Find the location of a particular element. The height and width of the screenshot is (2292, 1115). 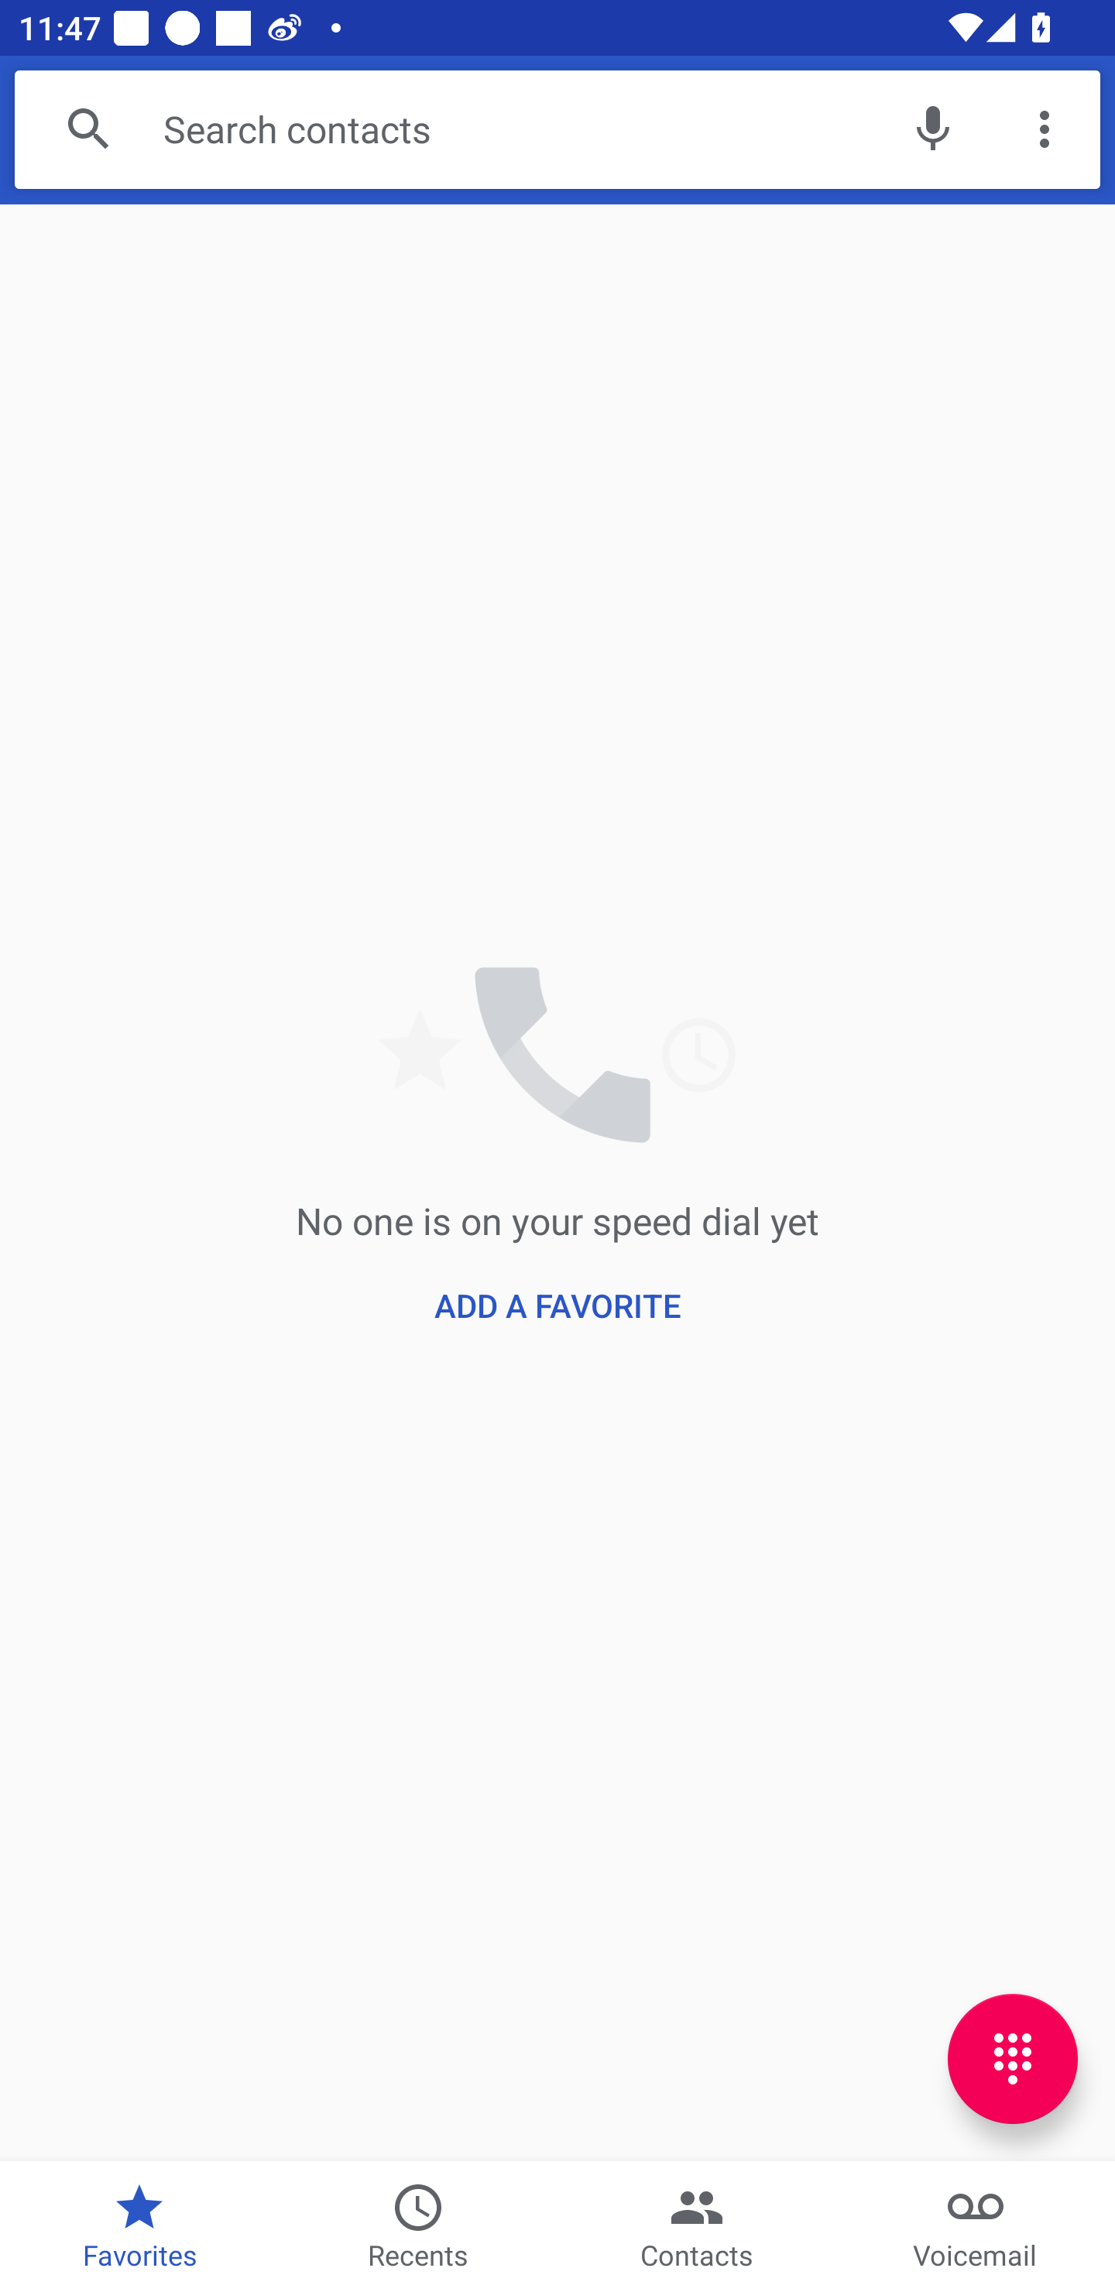

No one is on your speed dial yet ADD A FAVORITE is located at coordinates (557, 1182).